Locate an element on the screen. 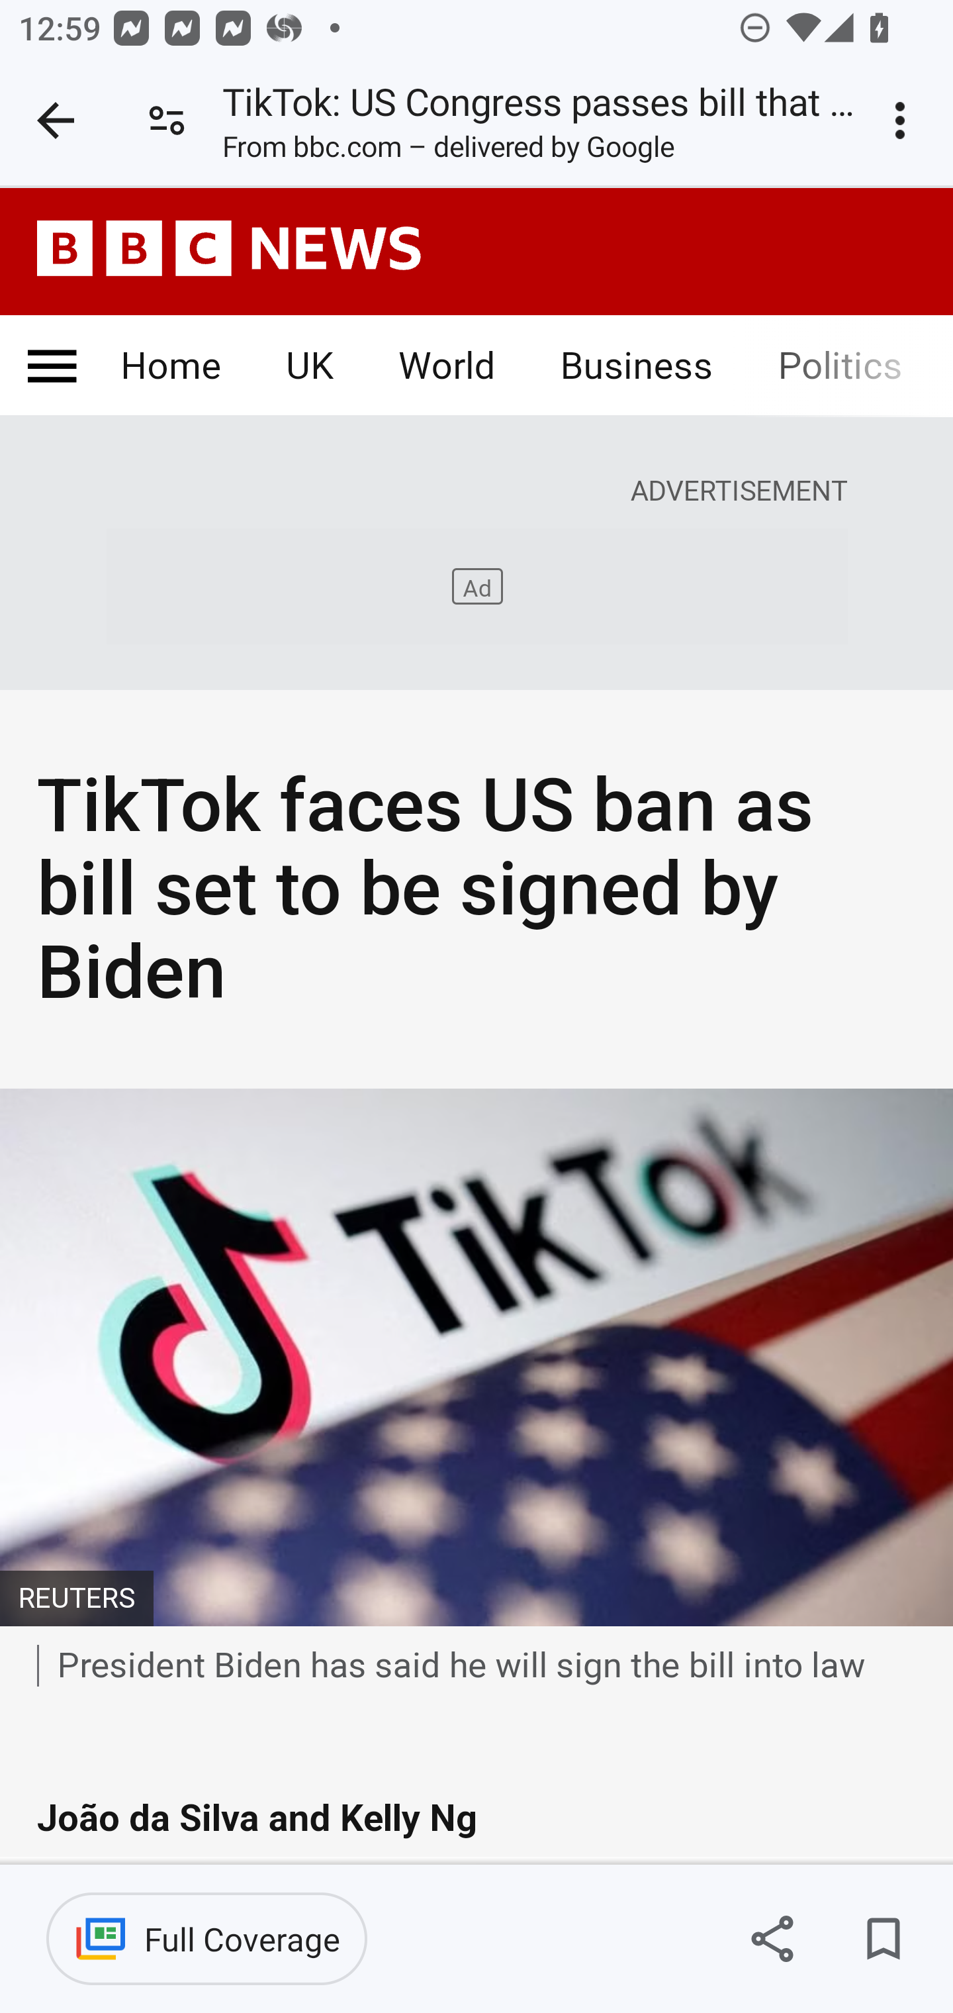 The height and width of the screenshot is (2013, 953). Customize and control Google Chrome is located at coordinates (904, 121).